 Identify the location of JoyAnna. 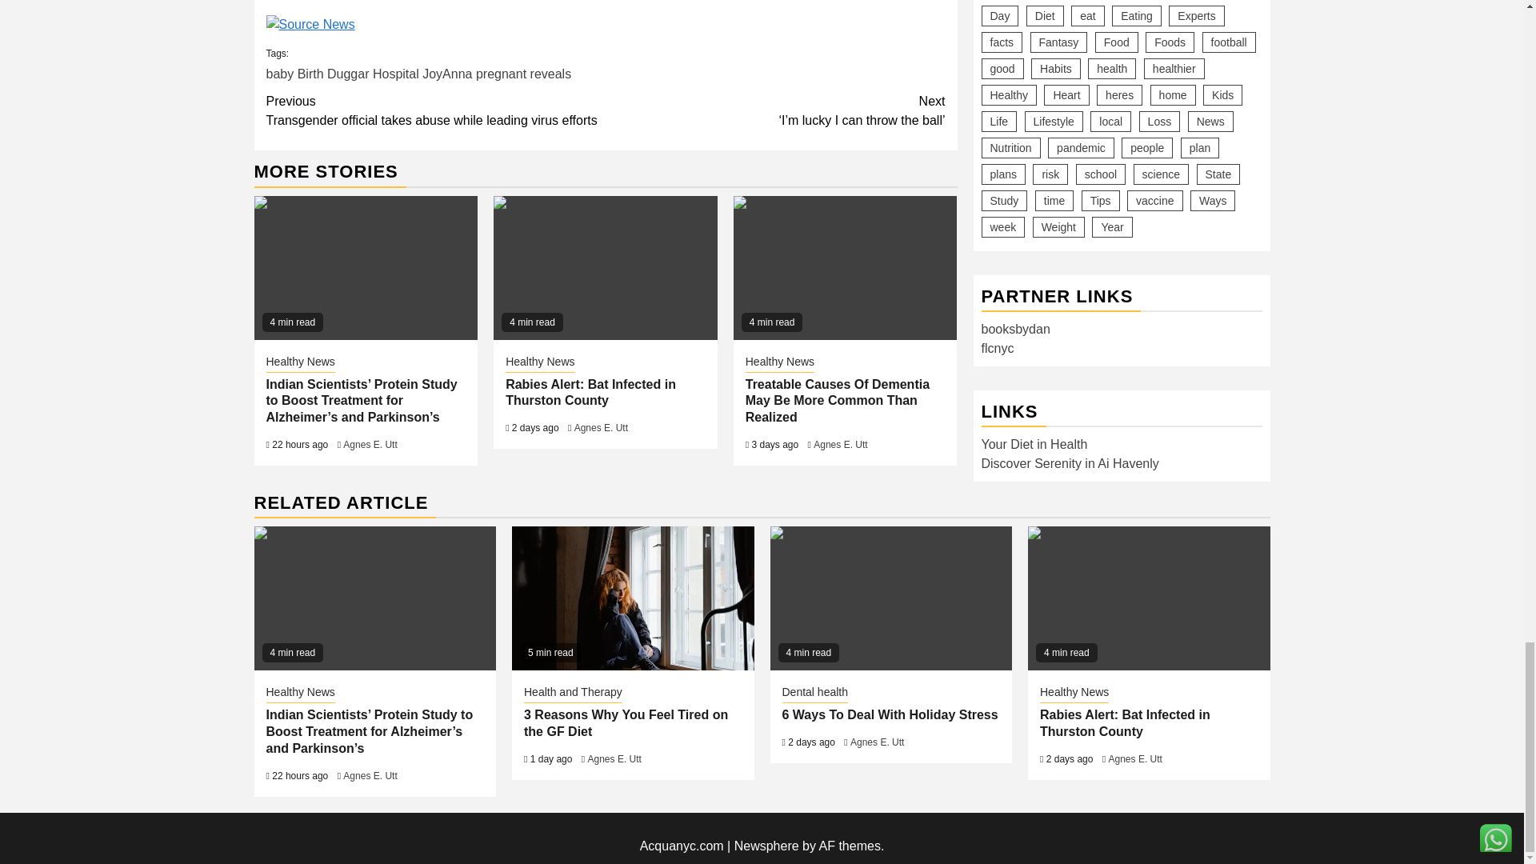
(446, 74).